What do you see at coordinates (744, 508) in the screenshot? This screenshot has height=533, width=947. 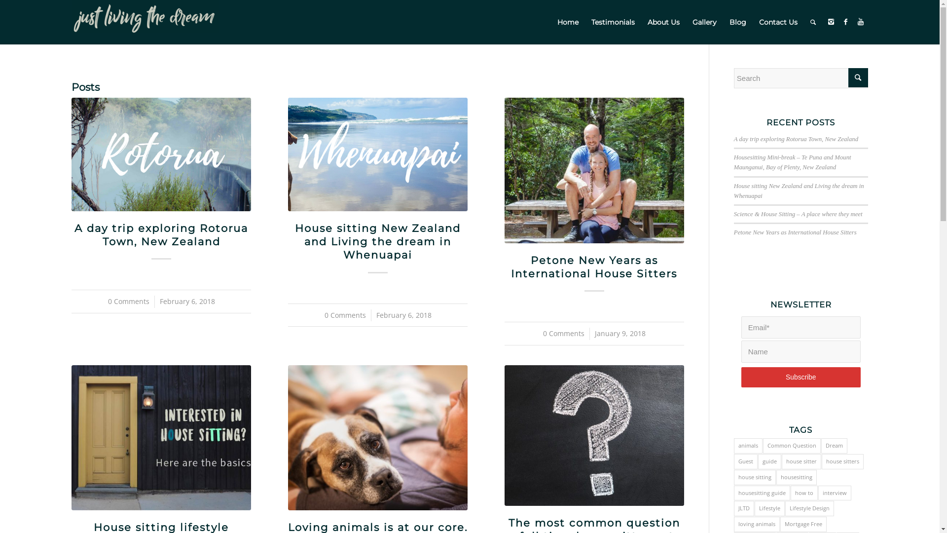 I see `JLTD` at bounding box center [744, 508].